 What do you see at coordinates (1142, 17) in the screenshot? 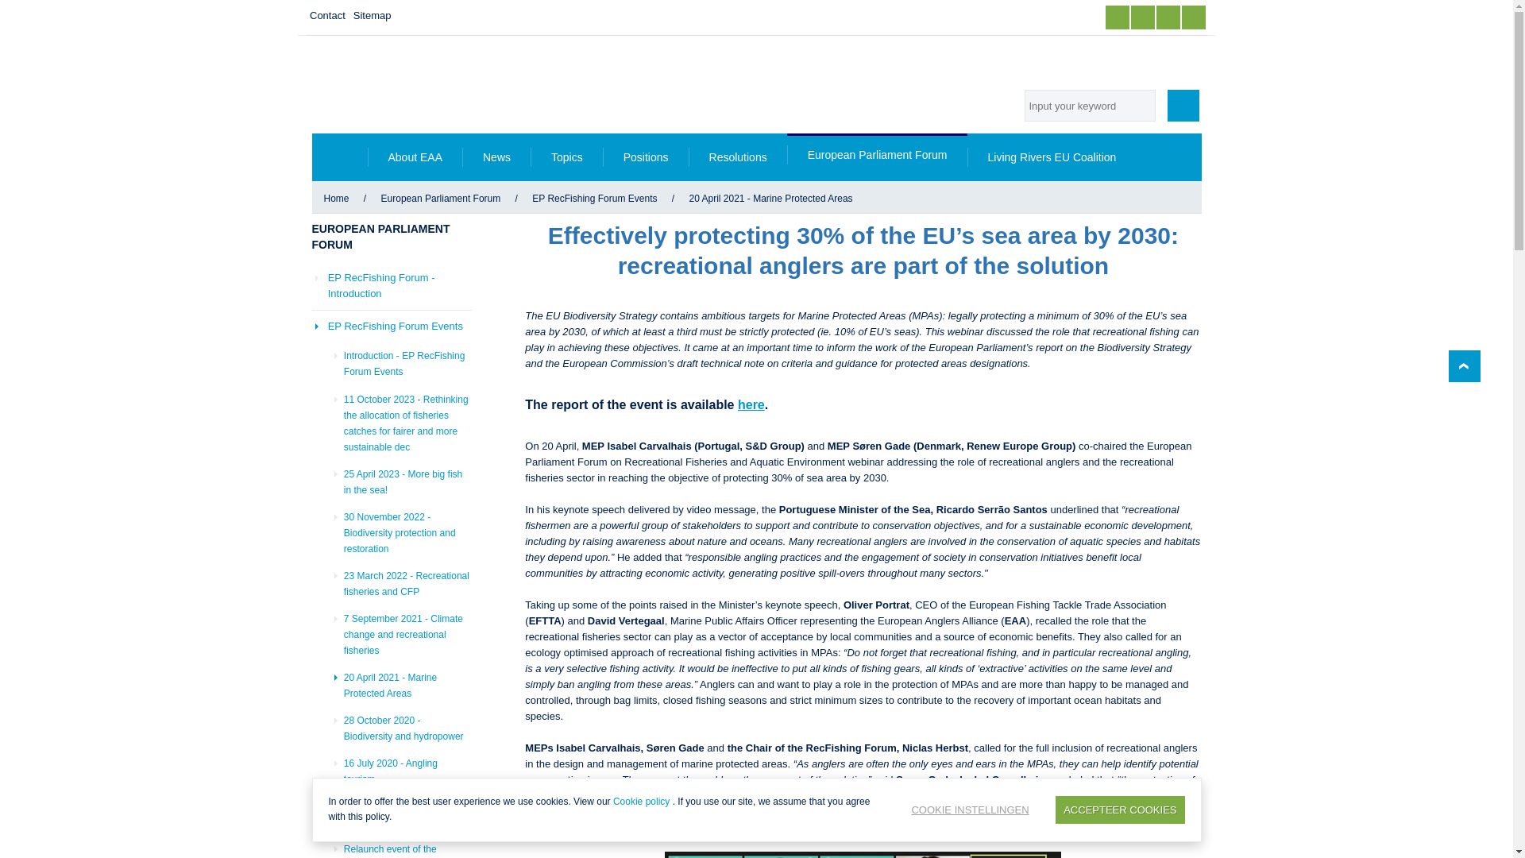
I see `Twitter` at bounding box center [1142, 17].